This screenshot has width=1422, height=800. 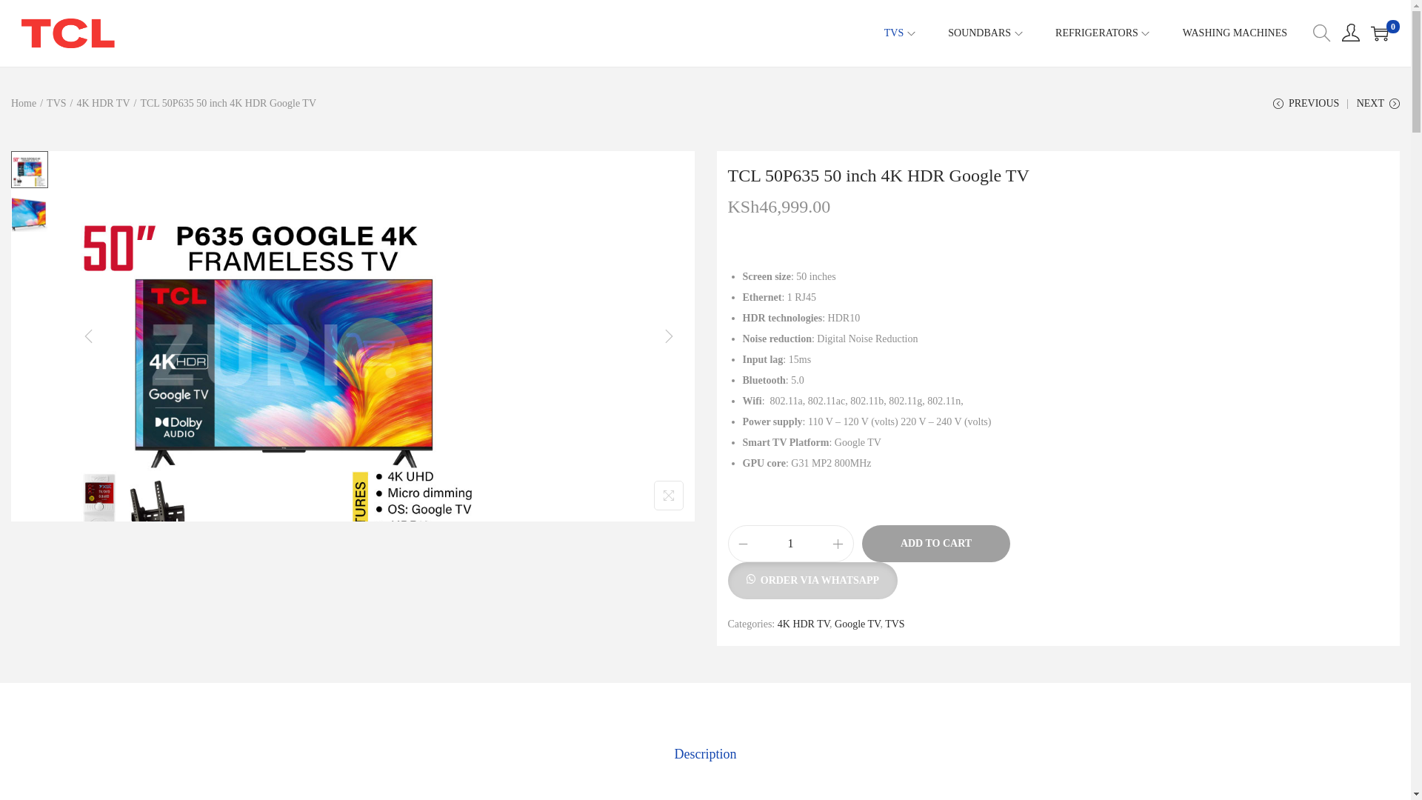 I want to click on NEXT, so click(x=1378, y=109).